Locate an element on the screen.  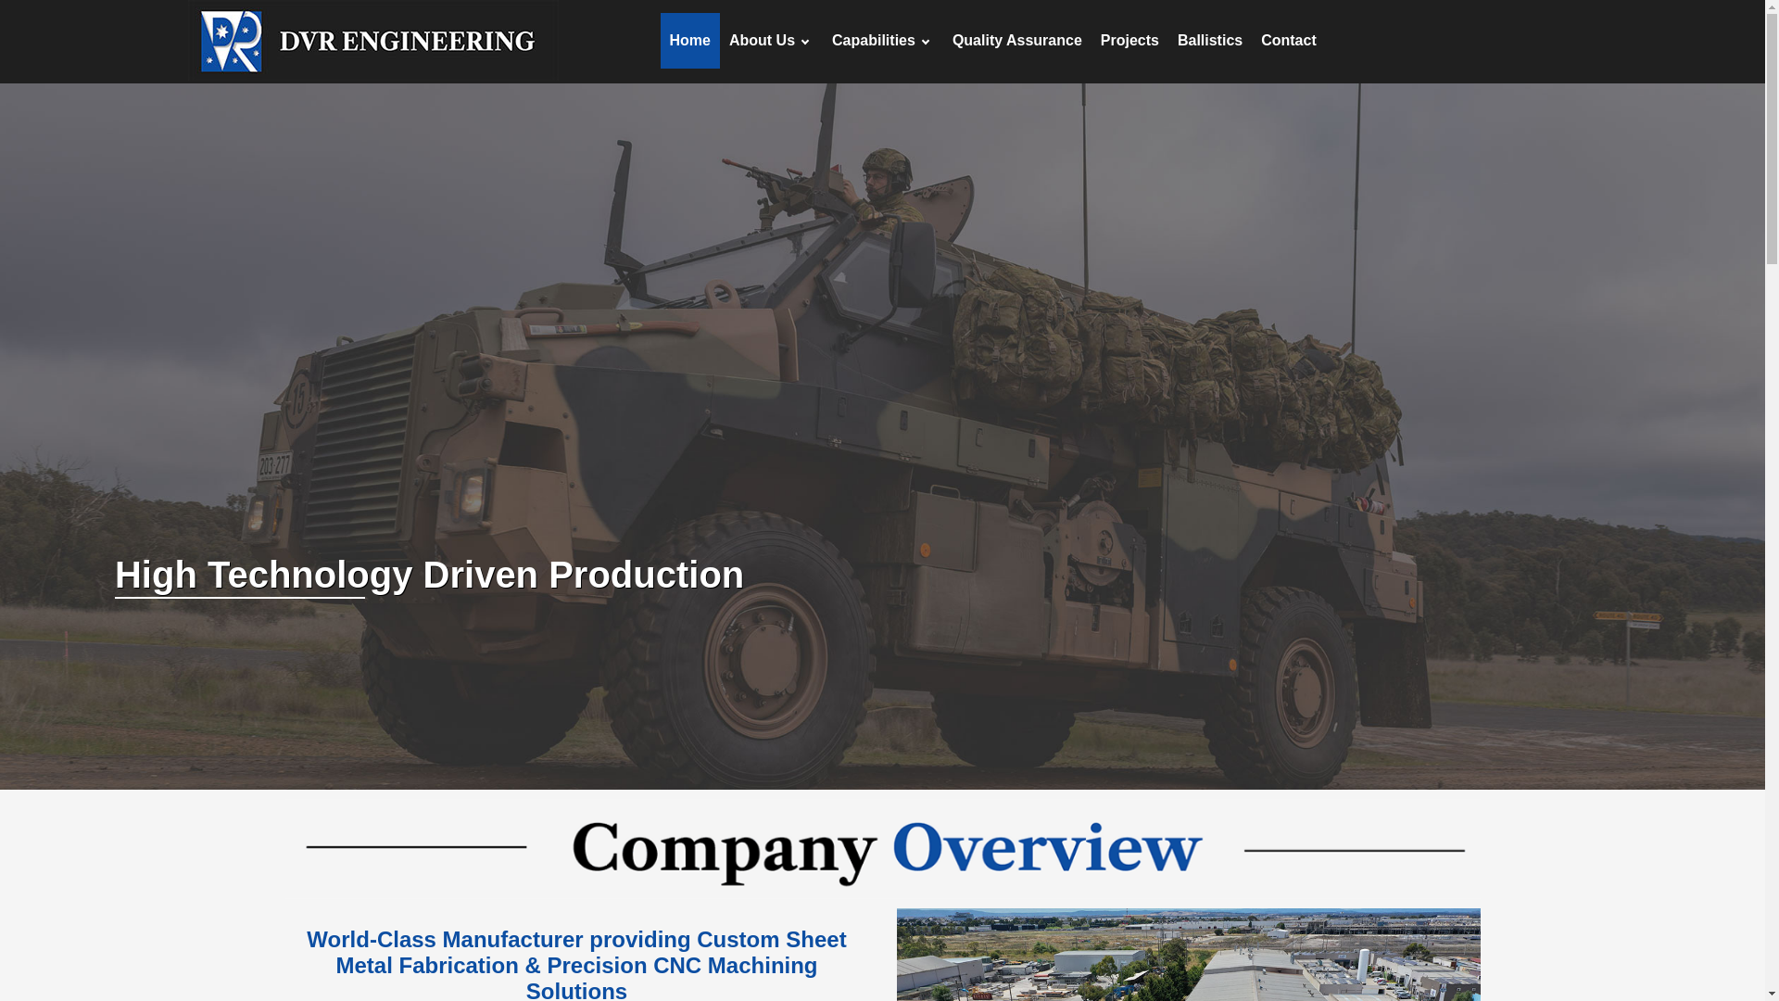
Projects is located at coordinates (1130, 41).